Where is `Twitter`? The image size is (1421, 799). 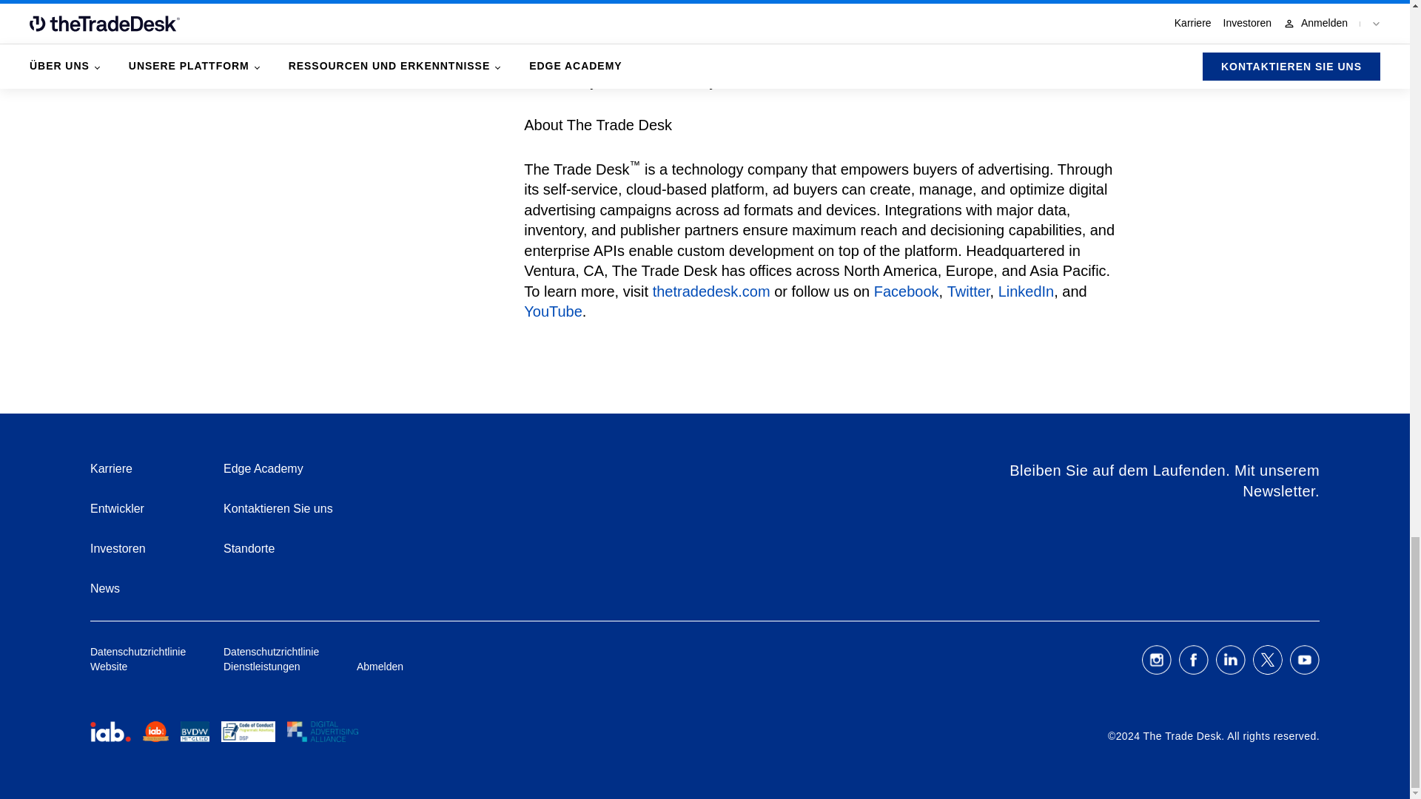 Twitter is located at coordinates (969, 291).